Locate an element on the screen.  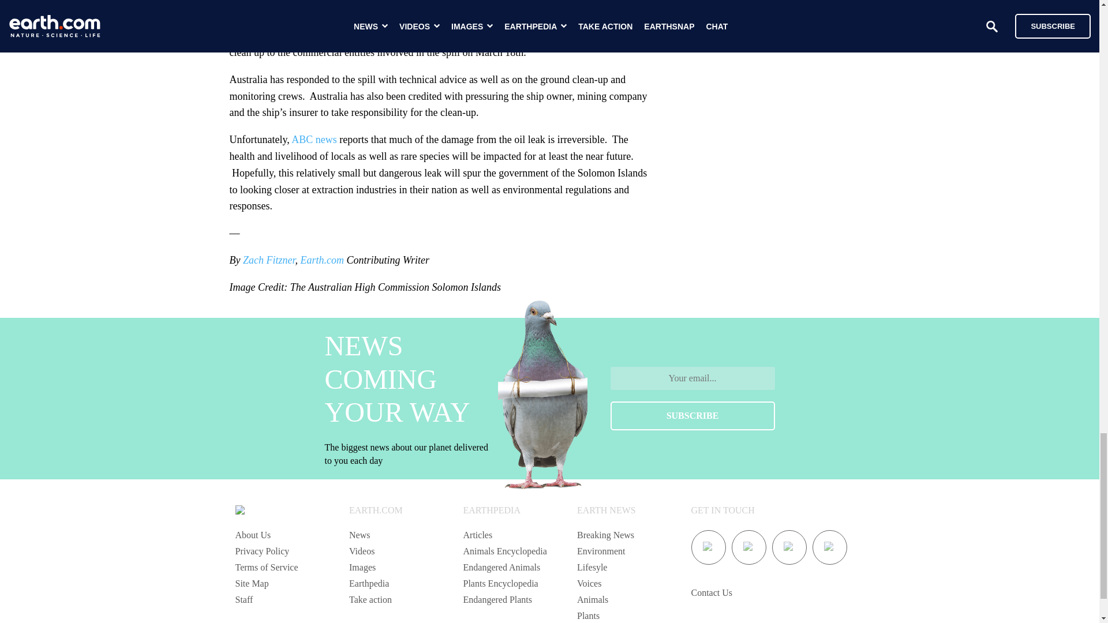
Earth.com is located at coordinates (322, 260).